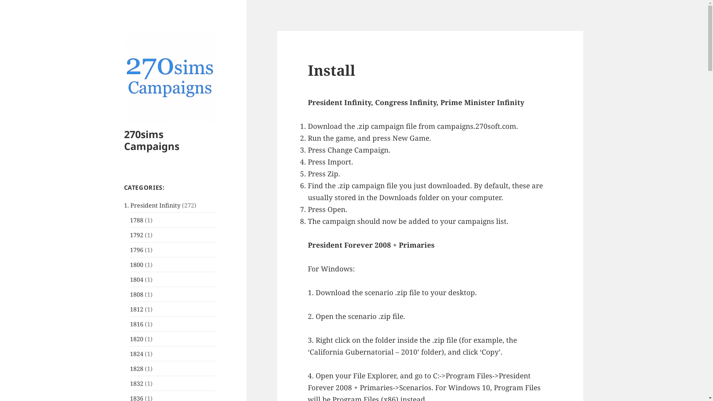 The image size is (713, 401). I want to click on 1800, so click(137, 265).